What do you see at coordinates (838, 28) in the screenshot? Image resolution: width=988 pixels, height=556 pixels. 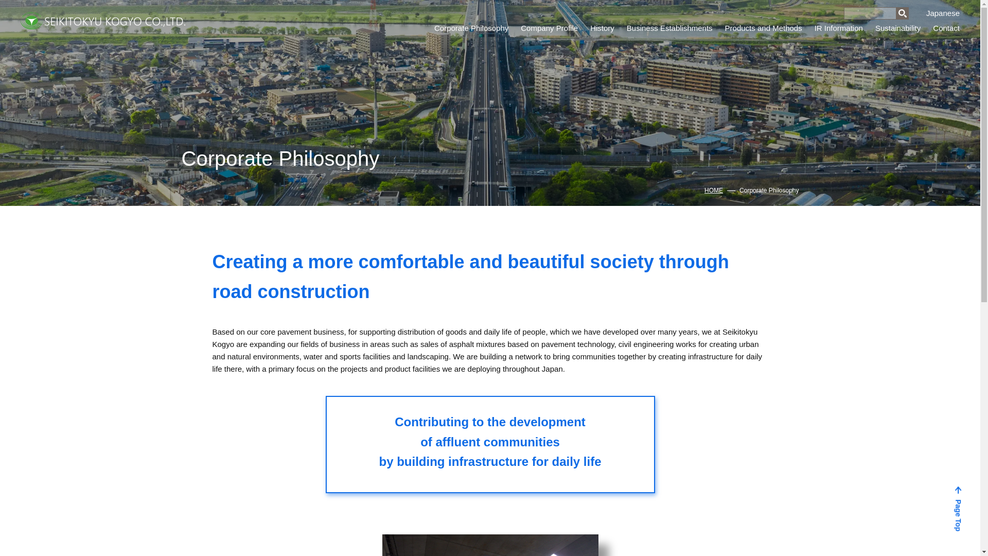 I see `IR Information` at bounding box center [838, 28].